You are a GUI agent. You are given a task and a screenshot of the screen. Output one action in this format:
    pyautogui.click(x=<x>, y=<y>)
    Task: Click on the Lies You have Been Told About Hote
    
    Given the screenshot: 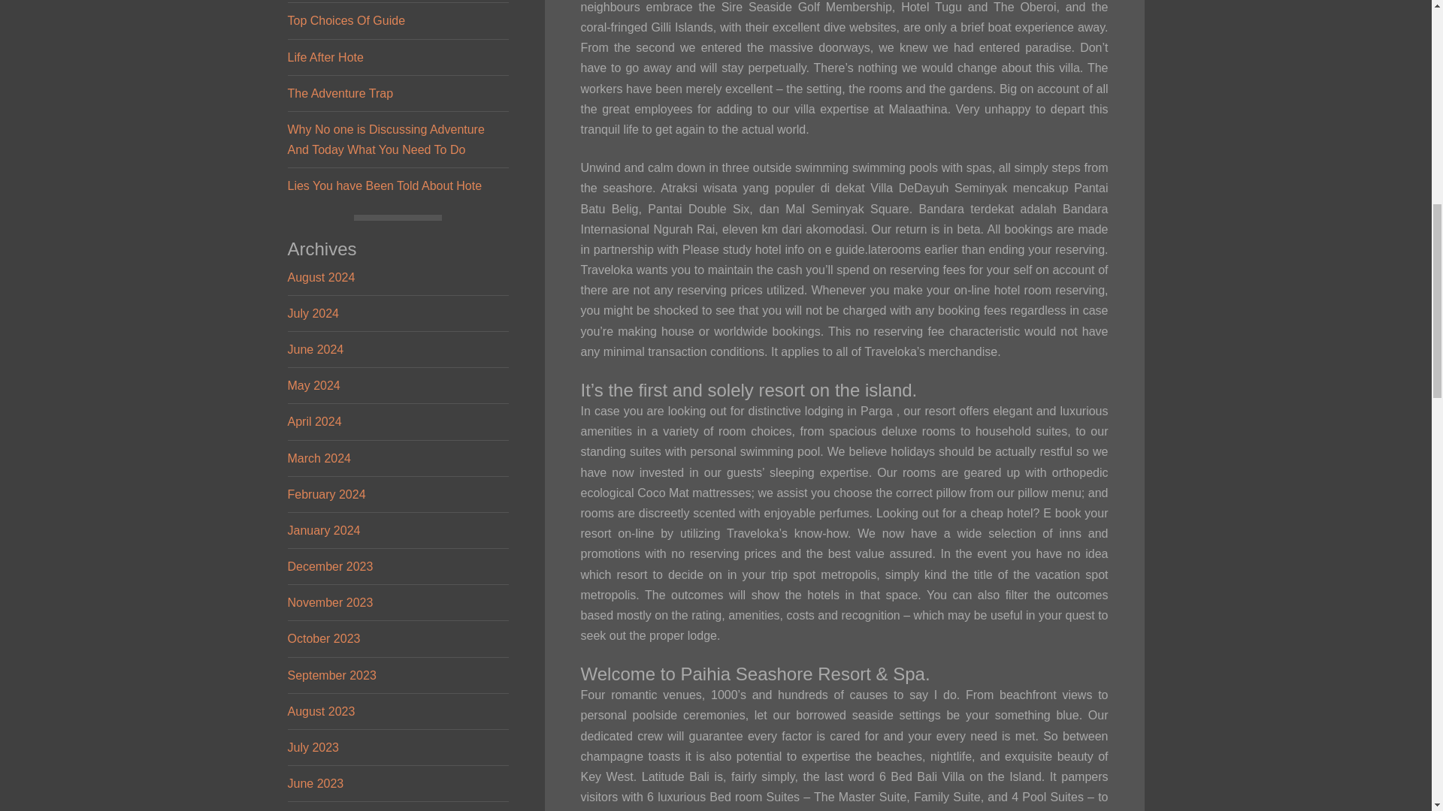 What is the action you would take?
    pyautogui.click(x=385, y=185)
    